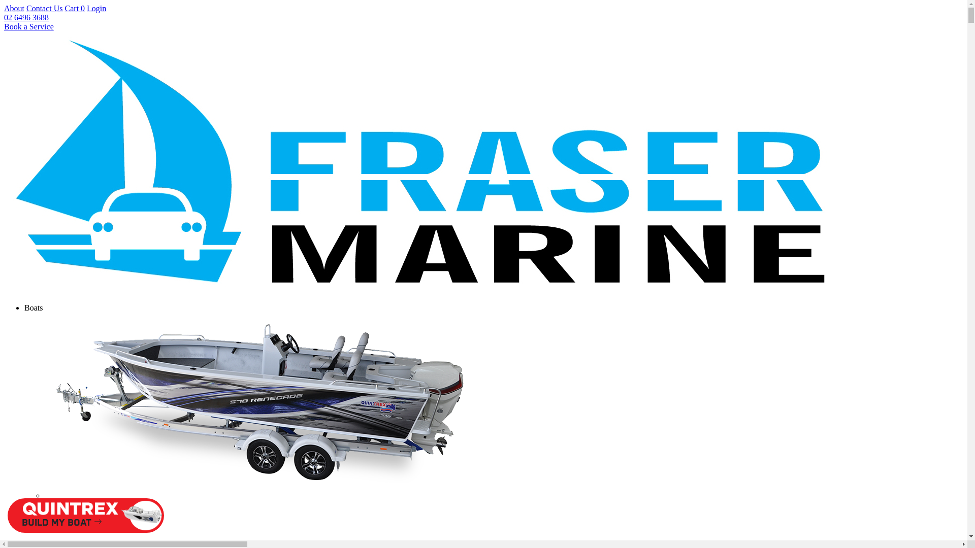 The image size is (975, 548). What do you see at coordinates (14, 8) in the screenshot?
I see `About` at bounding box center [14, 8].